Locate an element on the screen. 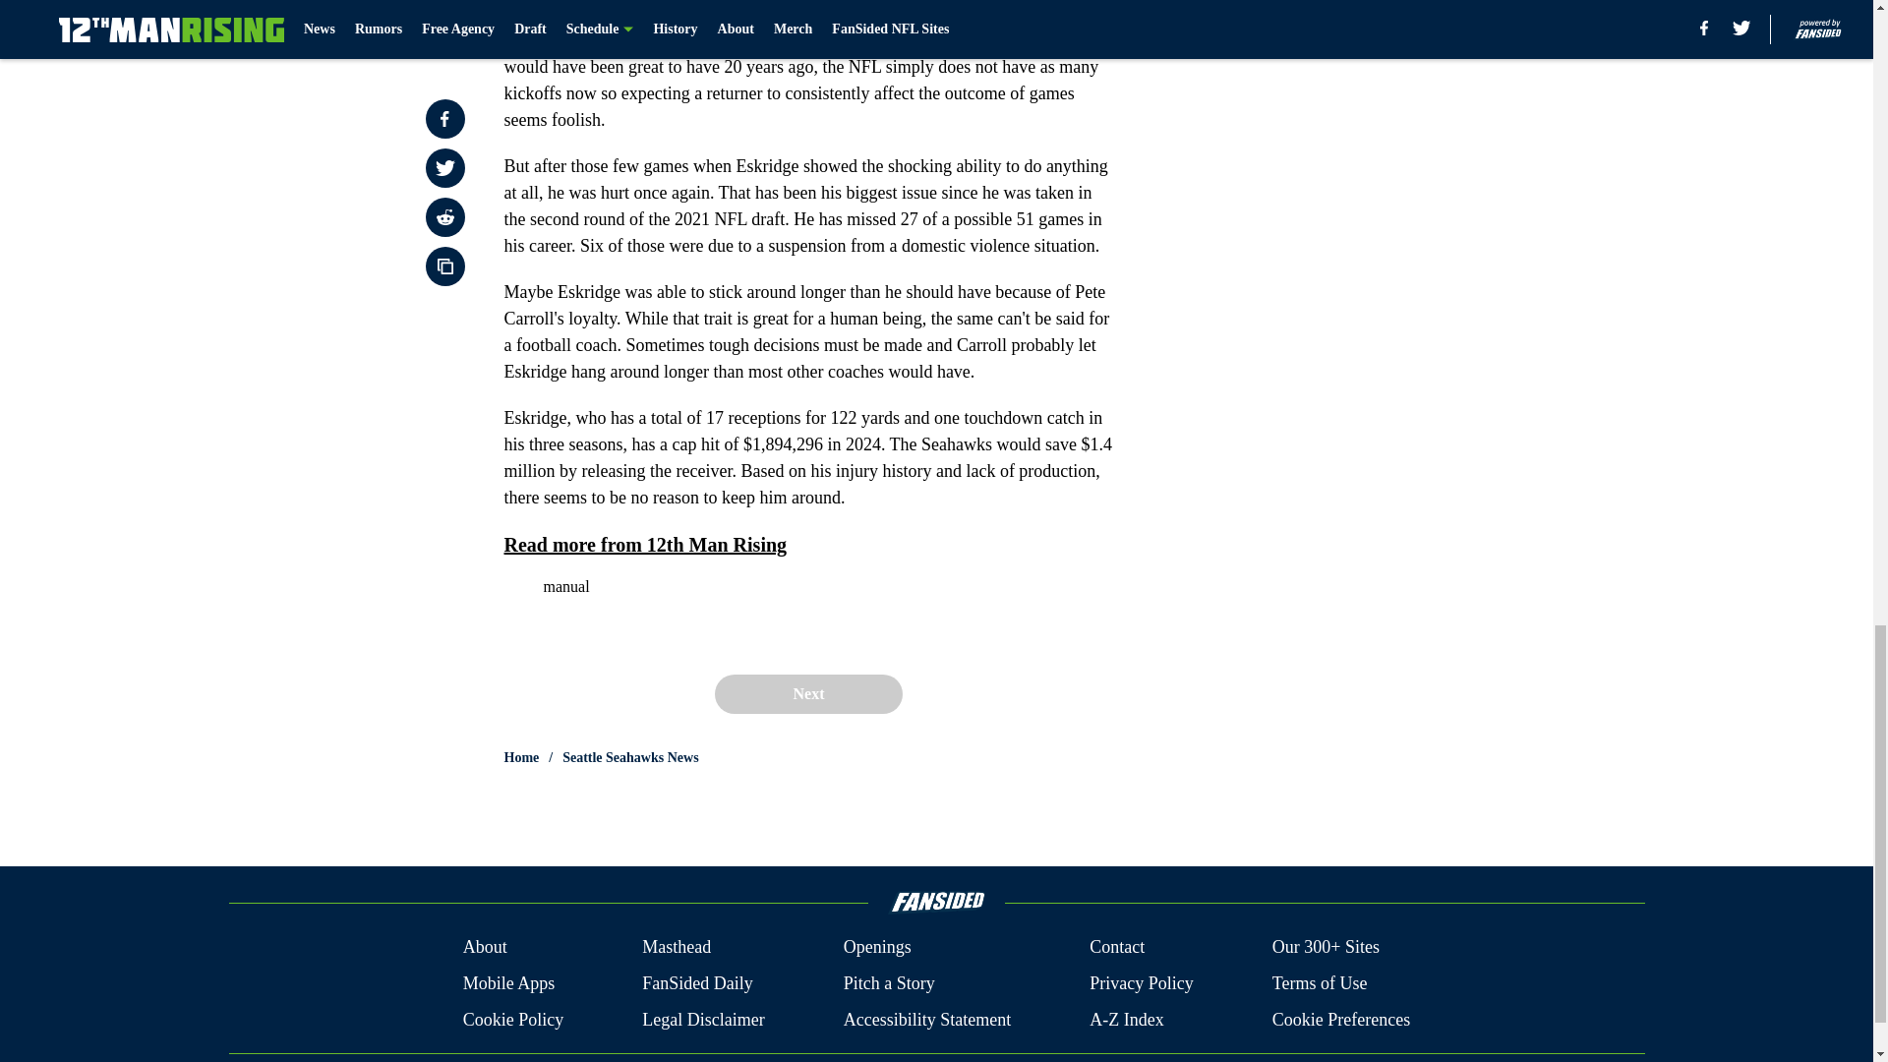 The width and height of the screenshot is (1888, 1062). Masthead is located at coordinates (677, 948).